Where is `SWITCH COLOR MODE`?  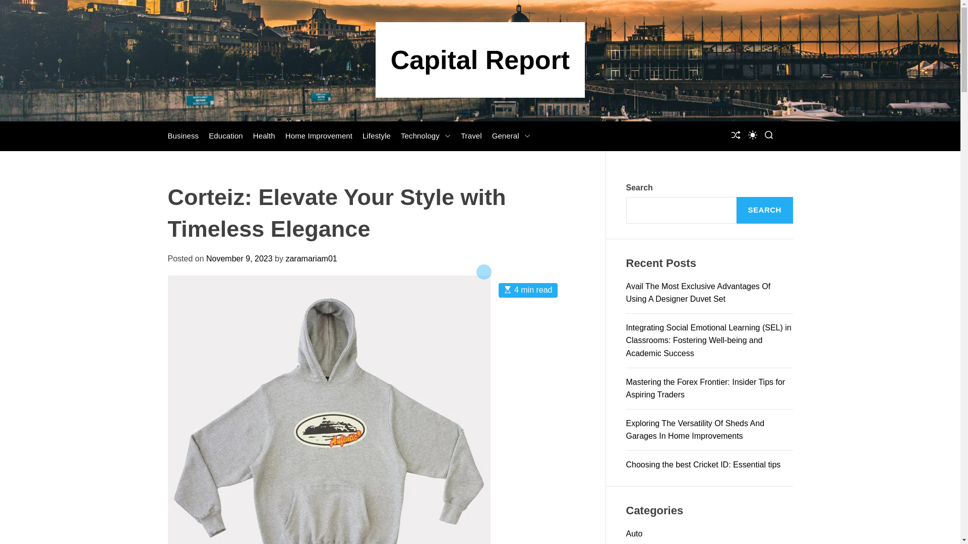
SWITCH COLOR MODE is located at coordinates (752, 135).